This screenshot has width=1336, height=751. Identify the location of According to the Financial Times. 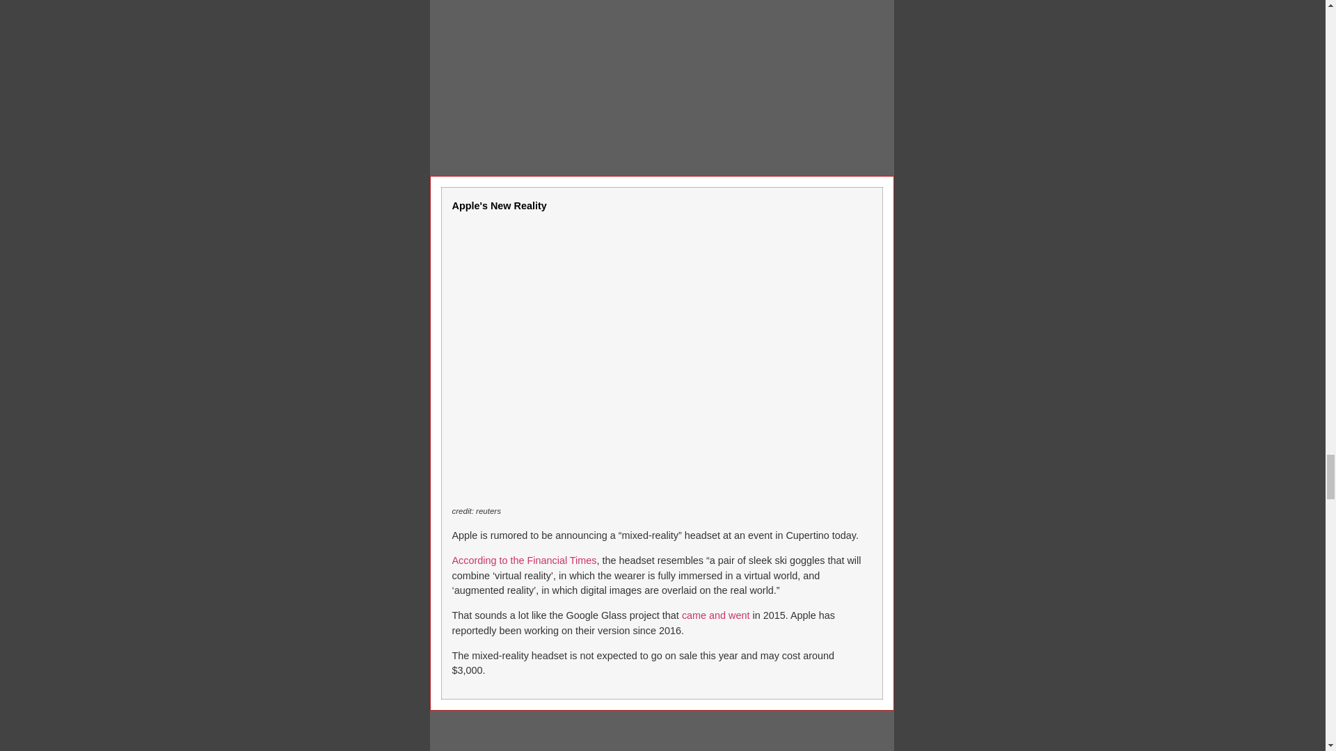
(525, 560).